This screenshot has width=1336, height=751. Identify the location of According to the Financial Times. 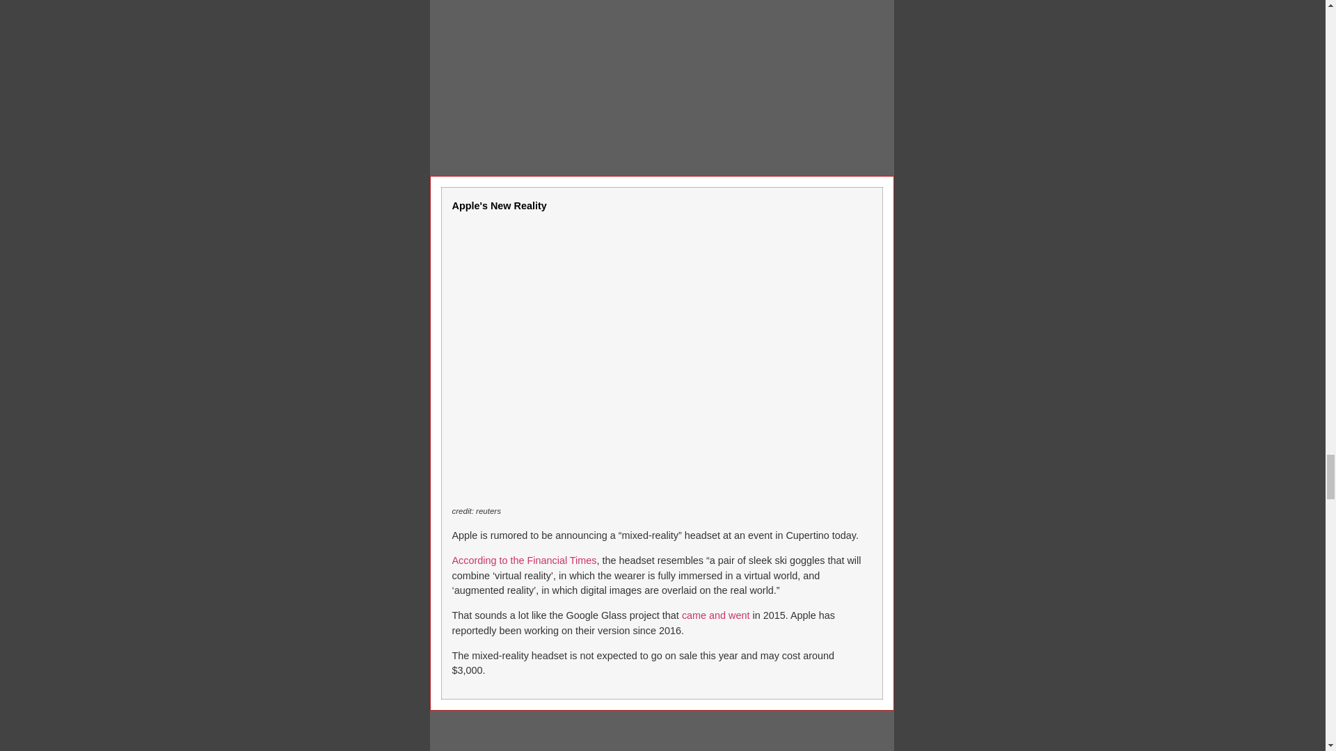
(525, 560).